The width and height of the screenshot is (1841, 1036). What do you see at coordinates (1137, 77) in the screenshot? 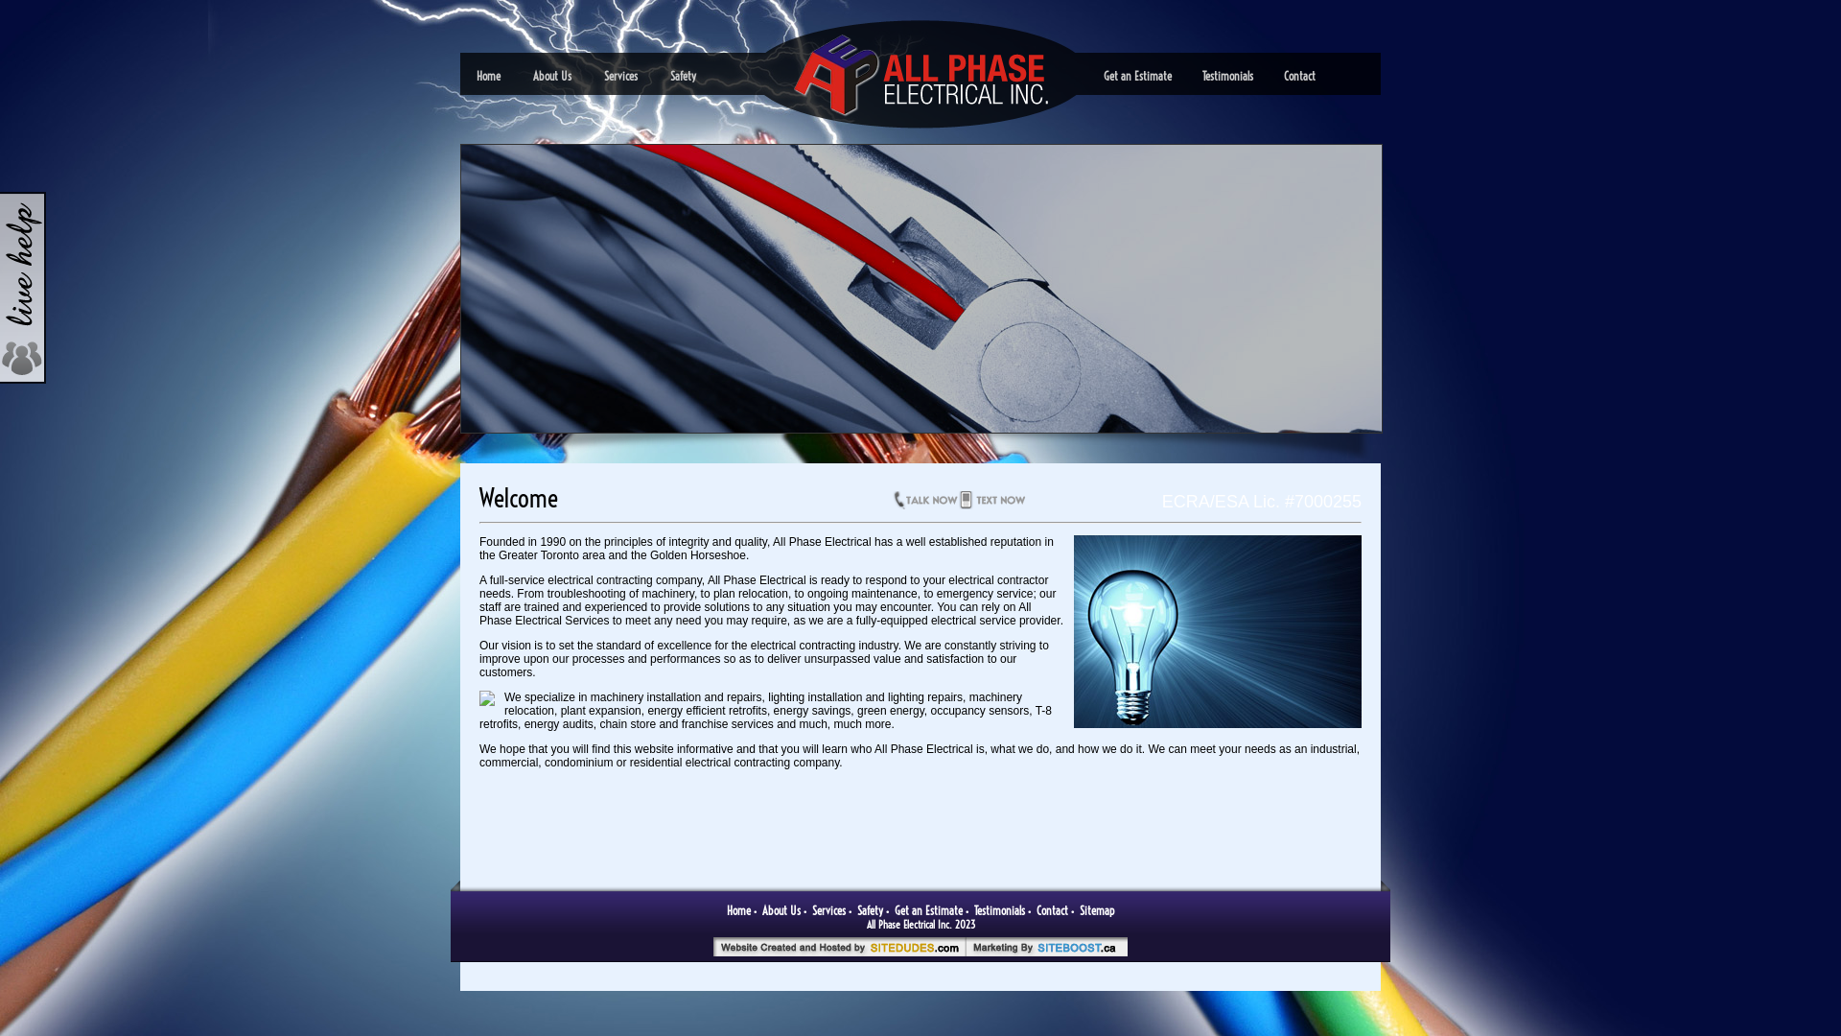
I see `Get an Estimate` at bounding box center [1137, 77].